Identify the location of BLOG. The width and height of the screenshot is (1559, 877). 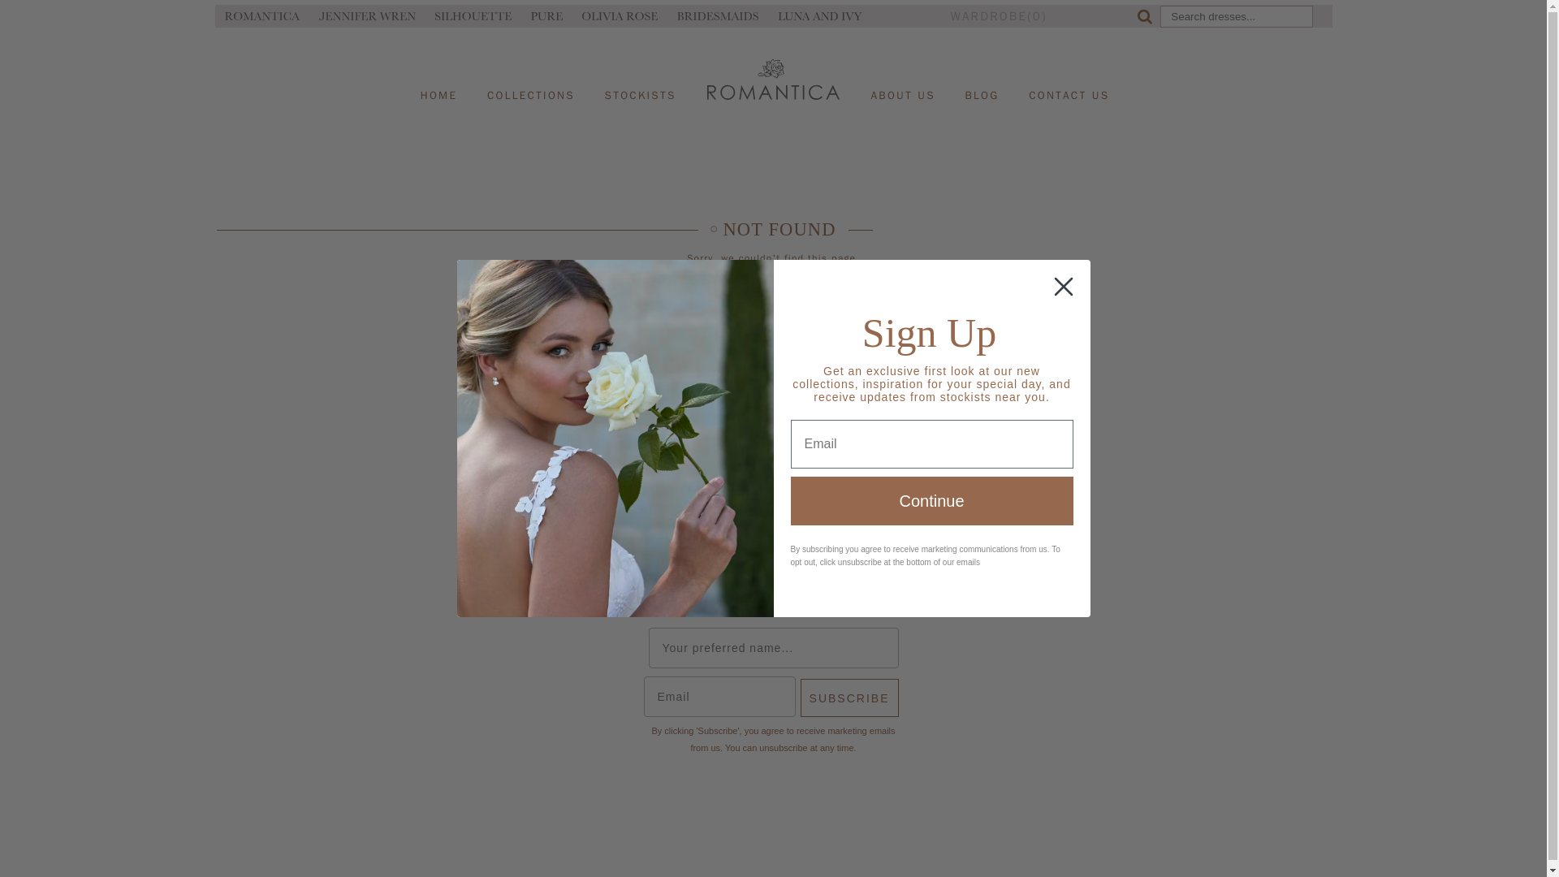
(982, 83).